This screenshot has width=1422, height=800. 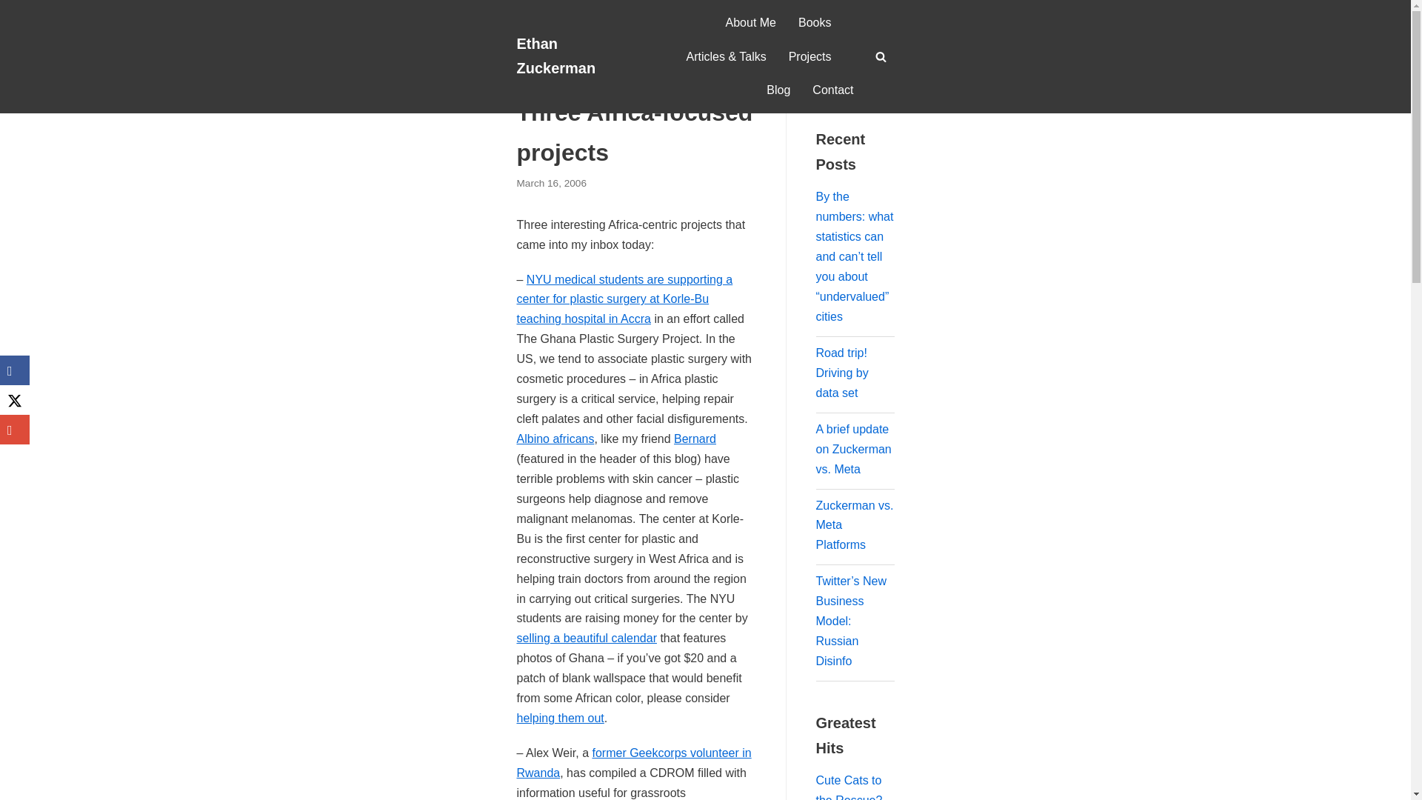 I want to click on Books, so click(x=814, y=23).